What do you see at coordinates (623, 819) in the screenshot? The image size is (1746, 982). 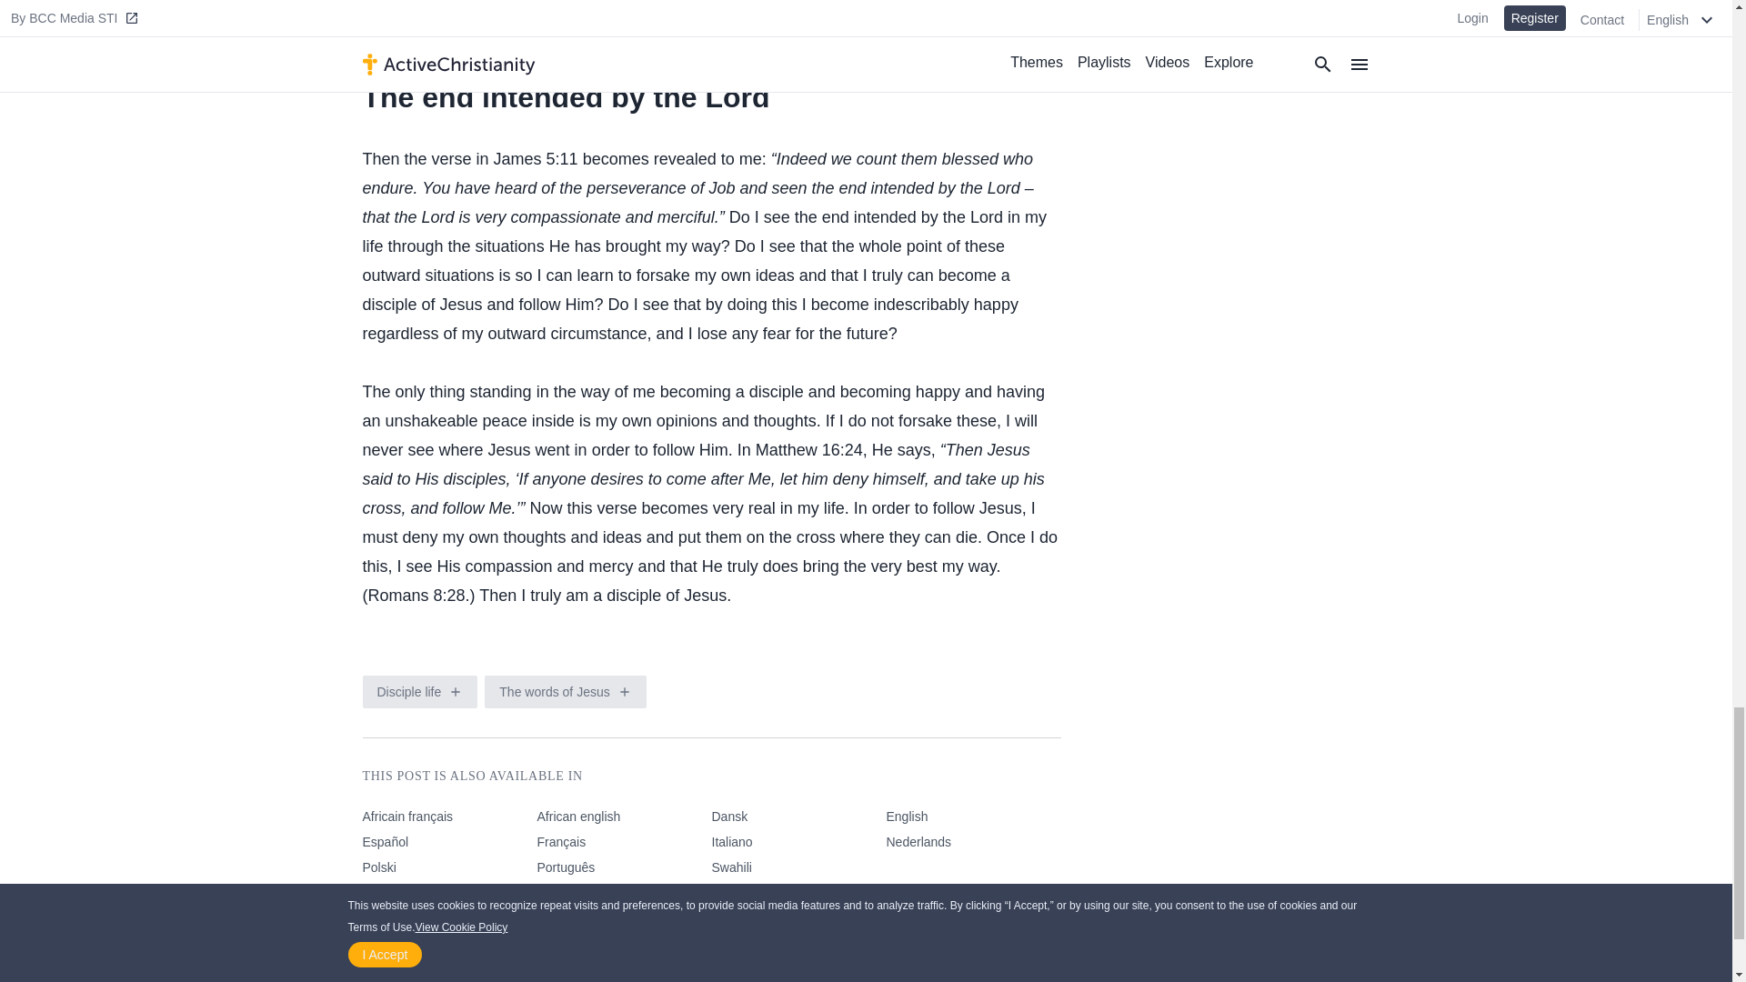 I see `African english` at bounding box center [623, 819].